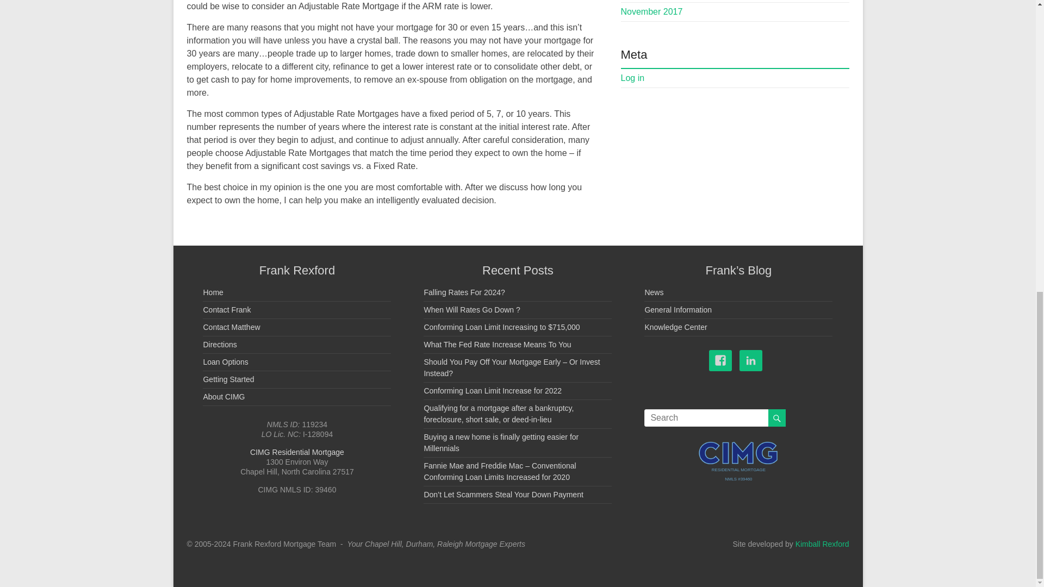 The width and height of the screenshot is (1044, 587). Describe the element at coordinates (223, 397) in the screenshot. I see `About CIMG` at that location.